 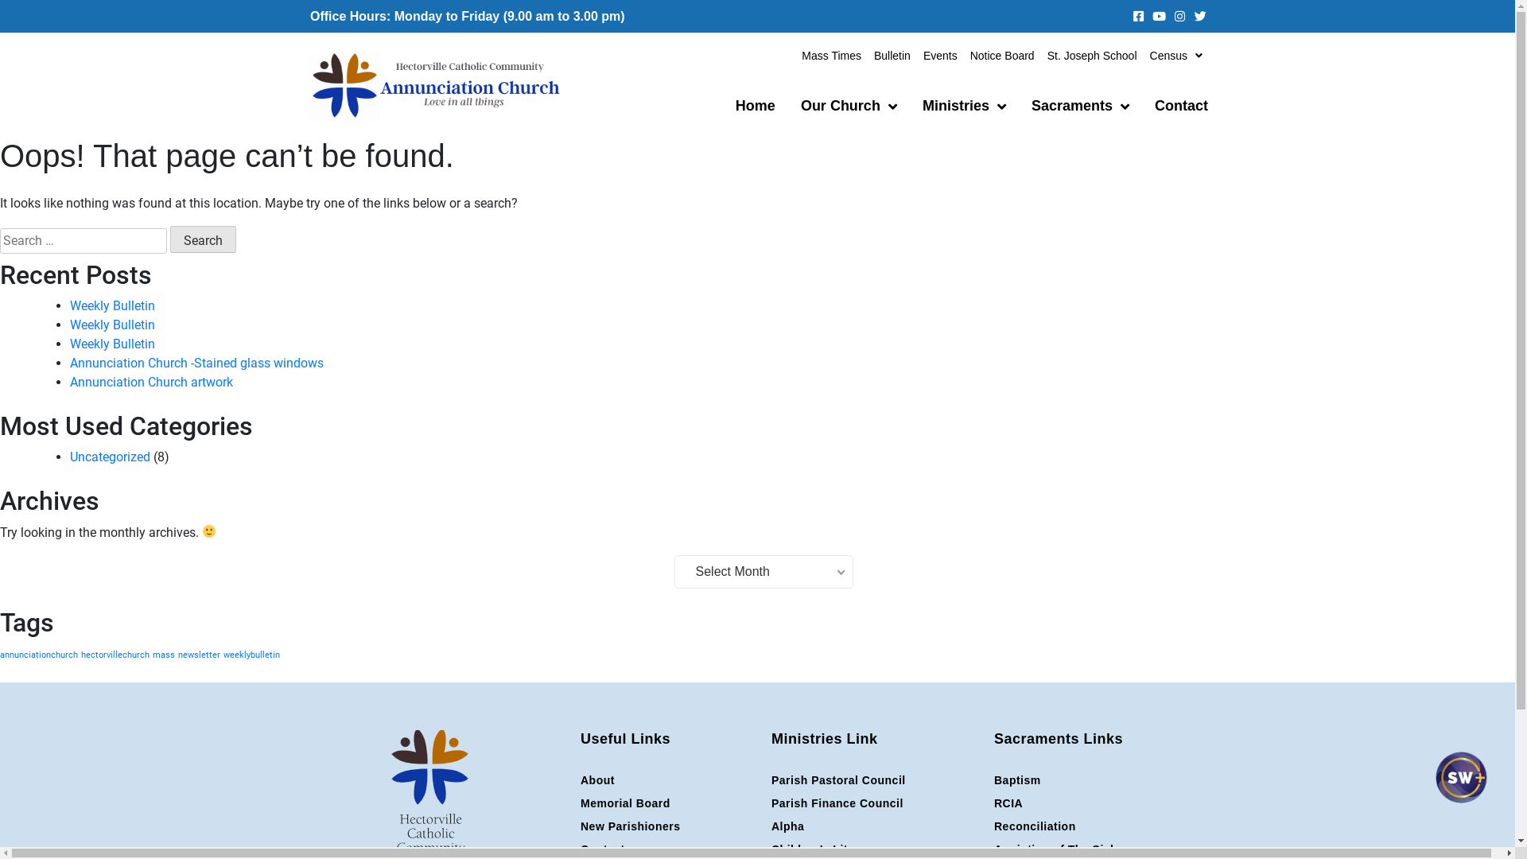 What do you see at coordinates (892, 56) in the screenshot?
I see `Bulletin` at bounding box center [892, 56].